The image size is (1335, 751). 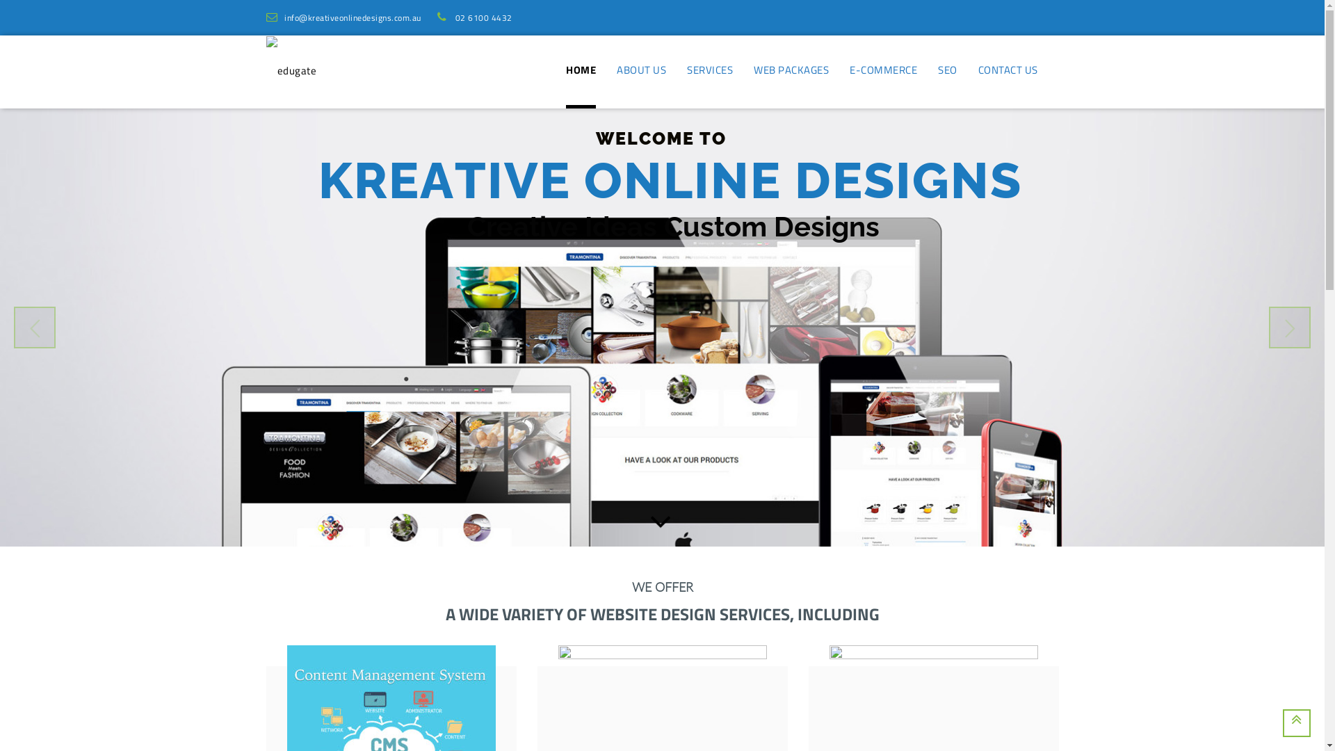 I want to click on HOME, so click(x=581, y=72).